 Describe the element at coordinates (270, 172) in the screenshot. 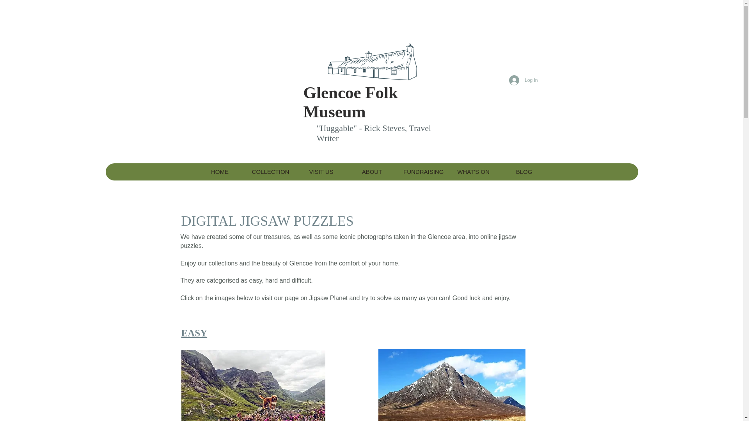

I see `COLLECTION` at that location.